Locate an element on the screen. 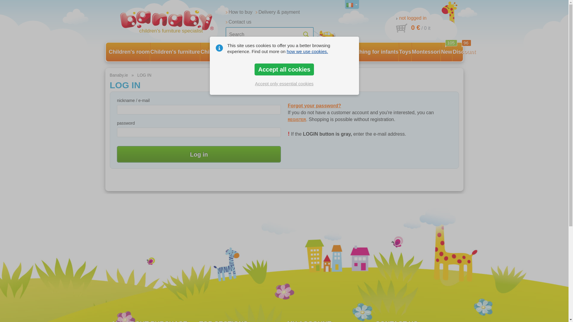 This screenshot has height=322, width=573. Log in is located at coordinates (199, 154).